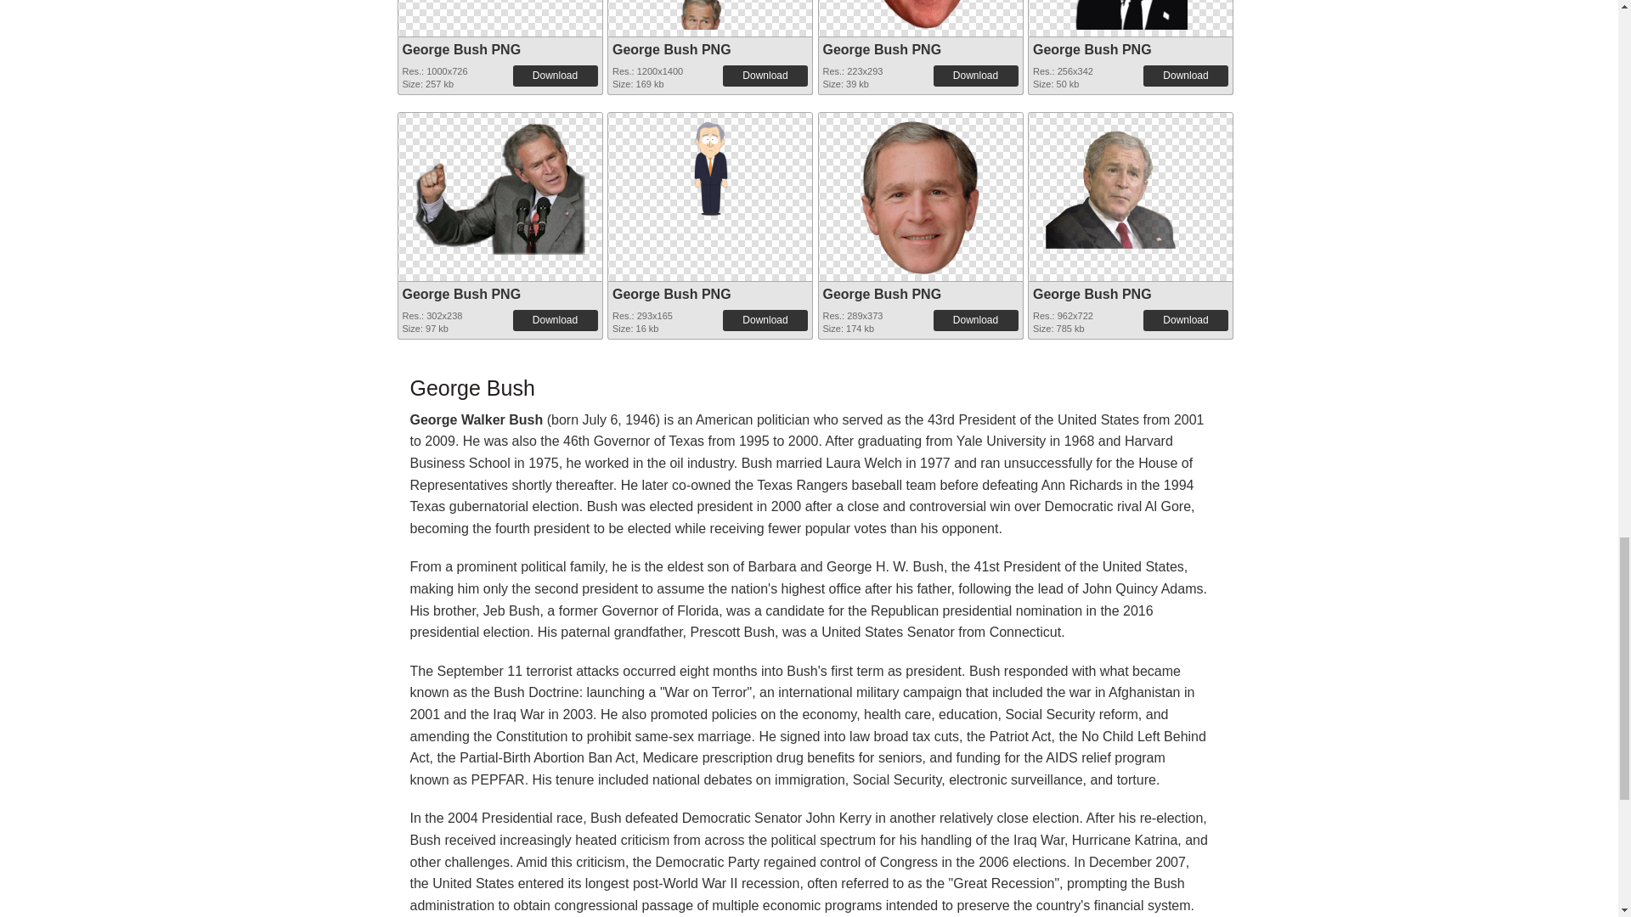 This screenshot has width=1631, height=917. What do you see at coordinates (710, 14) in the screenshot?
I see `George Bush PNG` at bounding box center [710, 14].